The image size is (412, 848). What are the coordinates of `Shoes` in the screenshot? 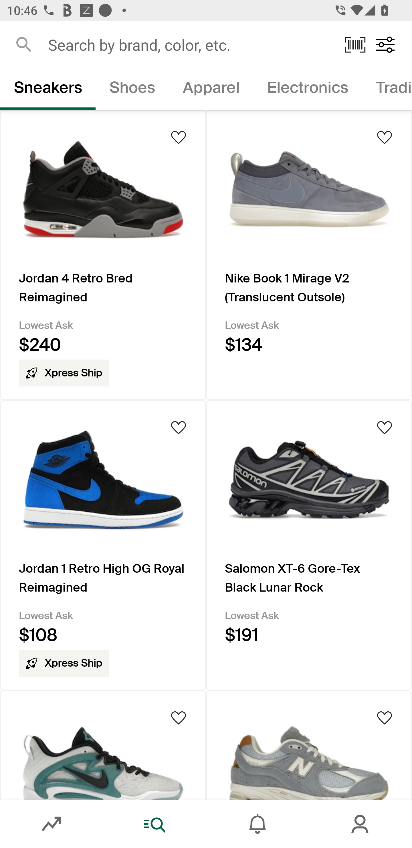 It's located at (132, 89).